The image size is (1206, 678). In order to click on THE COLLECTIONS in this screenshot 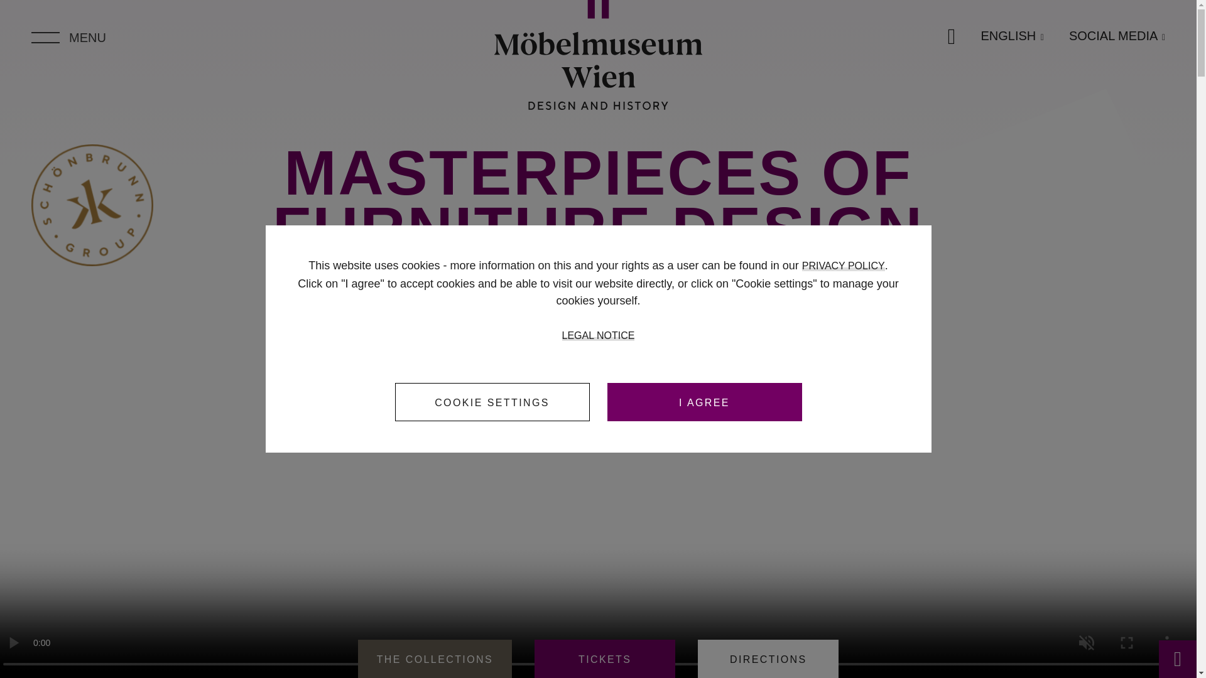, I will do `click(435, 659)`.